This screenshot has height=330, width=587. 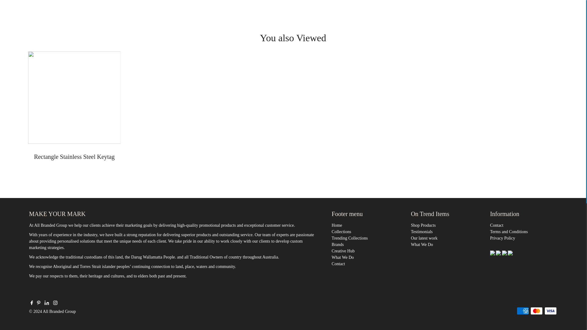 What do you see at coordinates (536, 311) in the screenshot?
I see `Mastercard` at bounding box center [536, 311].